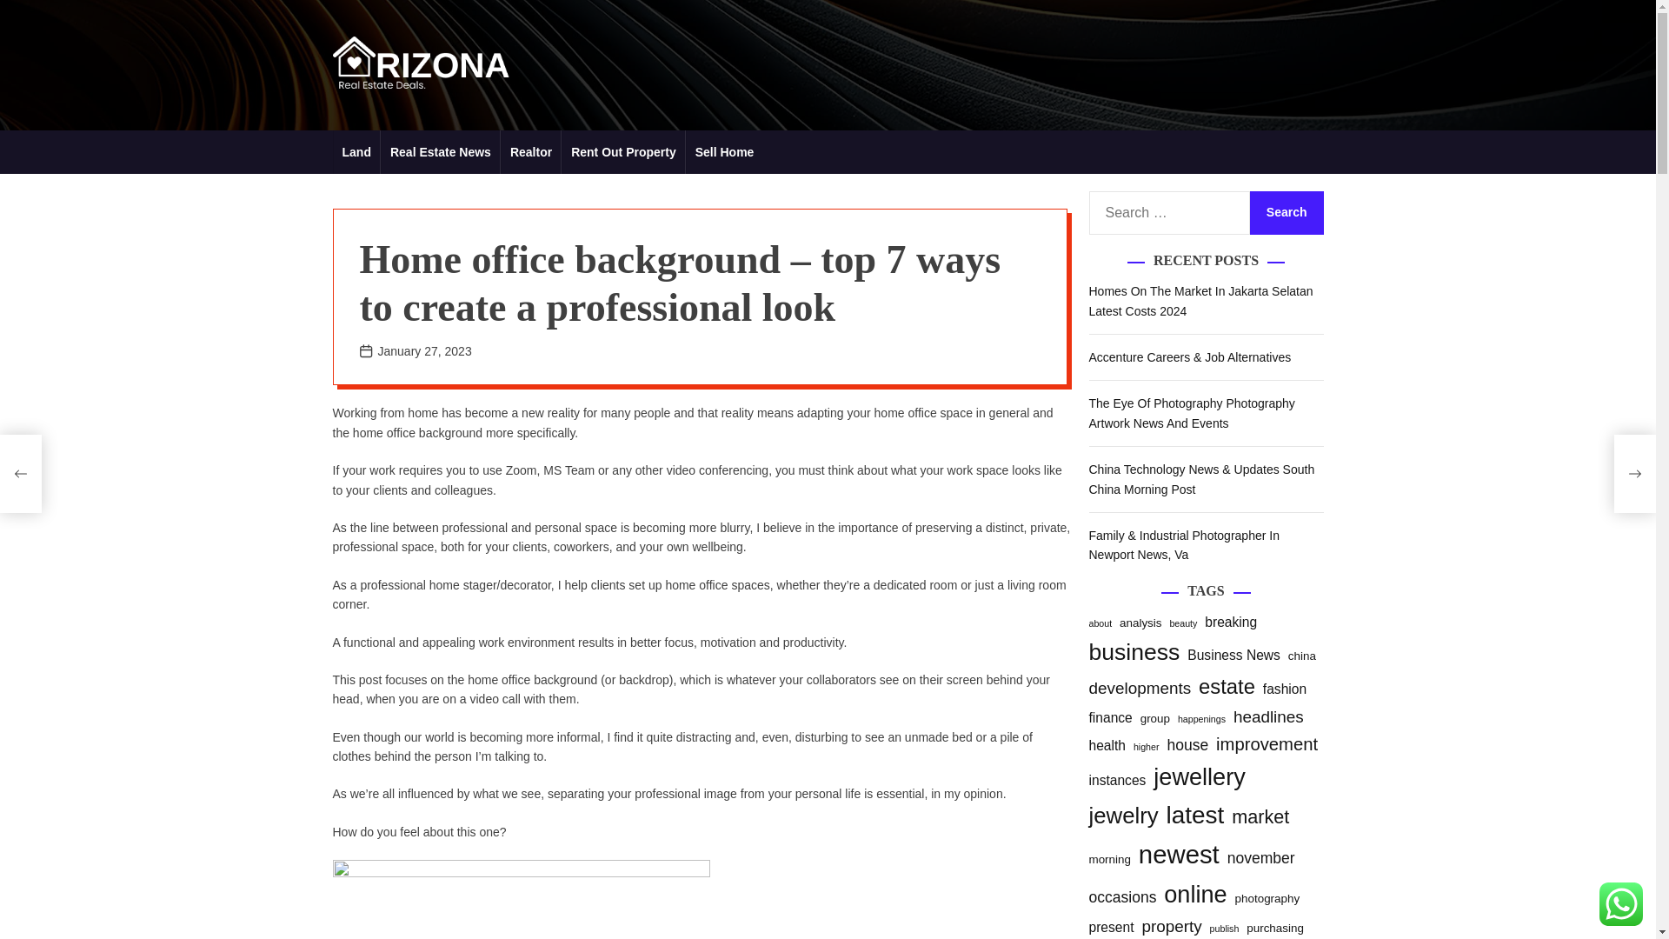  I want to click on Business News, so click(1233, 656).